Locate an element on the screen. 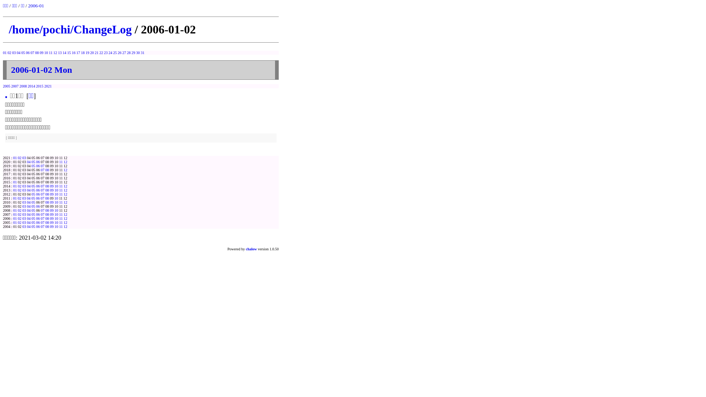 Image resolution: width=706 pixels, height=397 pixels. 03 is located at coordinates (24, 207).